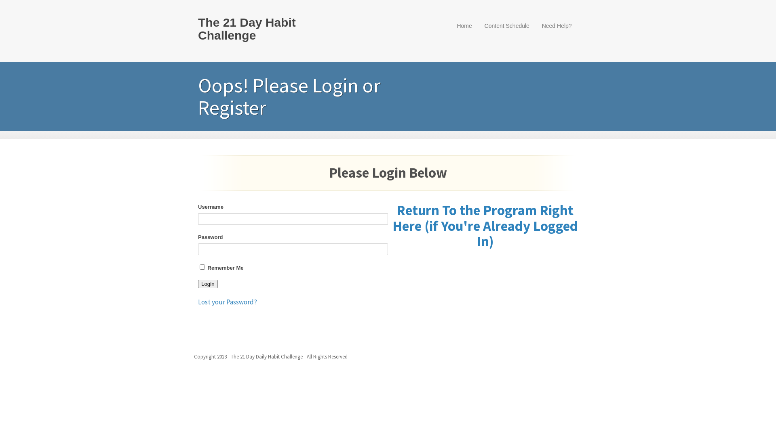 The height and width of the screenshot is (436, 776). I want to click on Lost your Password?, so click(227, 302).